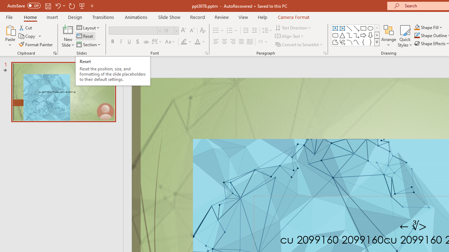  I want to click on Row up, so click(377, 28).